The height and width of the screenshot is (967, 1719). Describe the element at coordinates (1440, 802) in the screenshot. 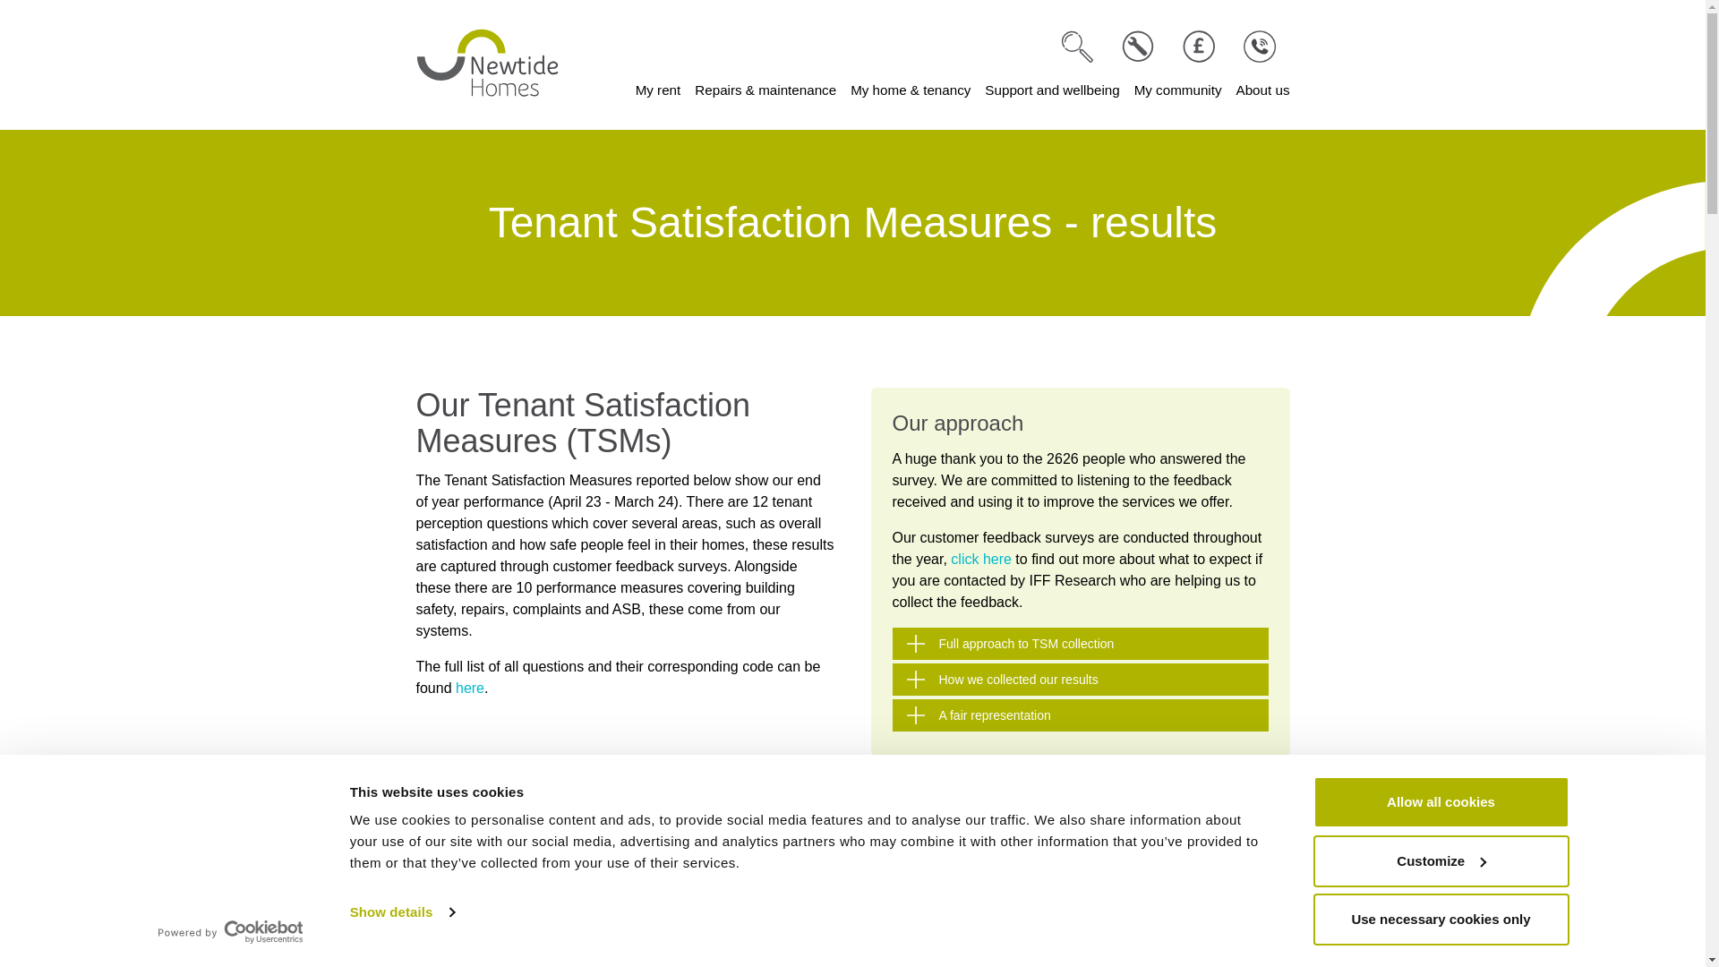

I see `Allow all cookies` at that location.